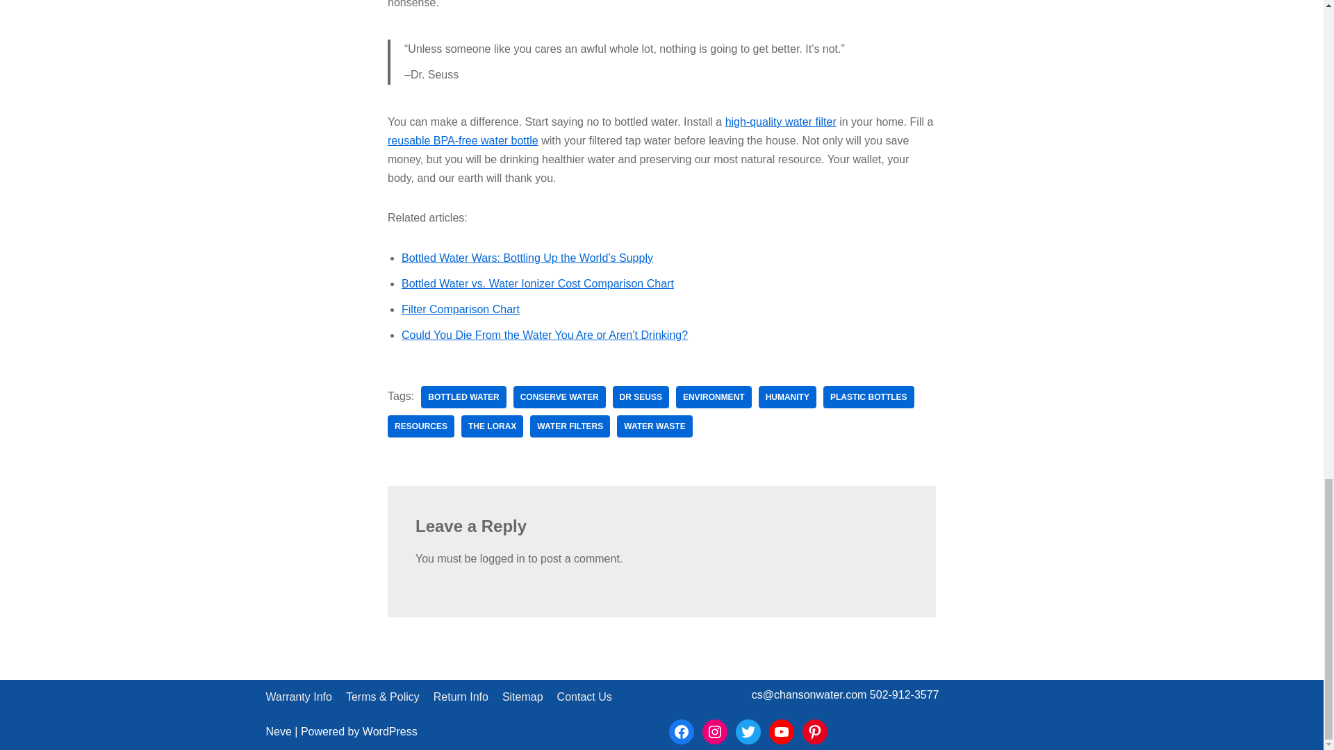 This screenshot has width=1334, height=750. What do you see at coordinates (654, 426) in the screenshot?
I see `water waste` at bounding box center [654, 426].